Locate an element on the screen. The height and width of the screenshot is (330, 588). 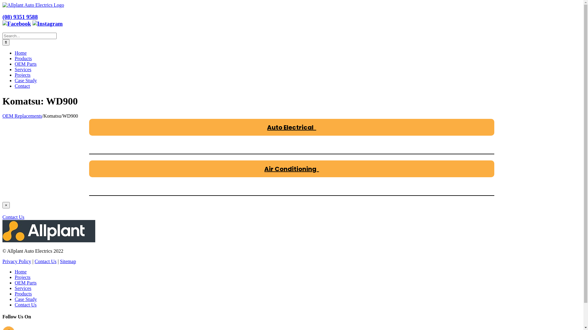
Privacy Policy is located at coordinates (17, 262).